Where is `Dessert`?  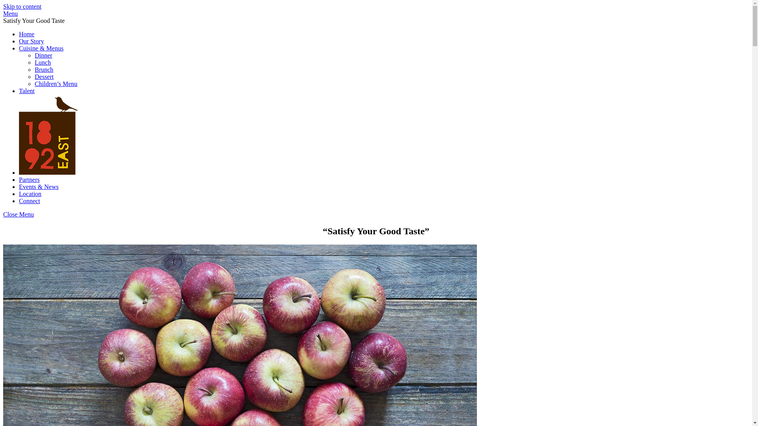
Dessert is located at coordinates (44, 77).